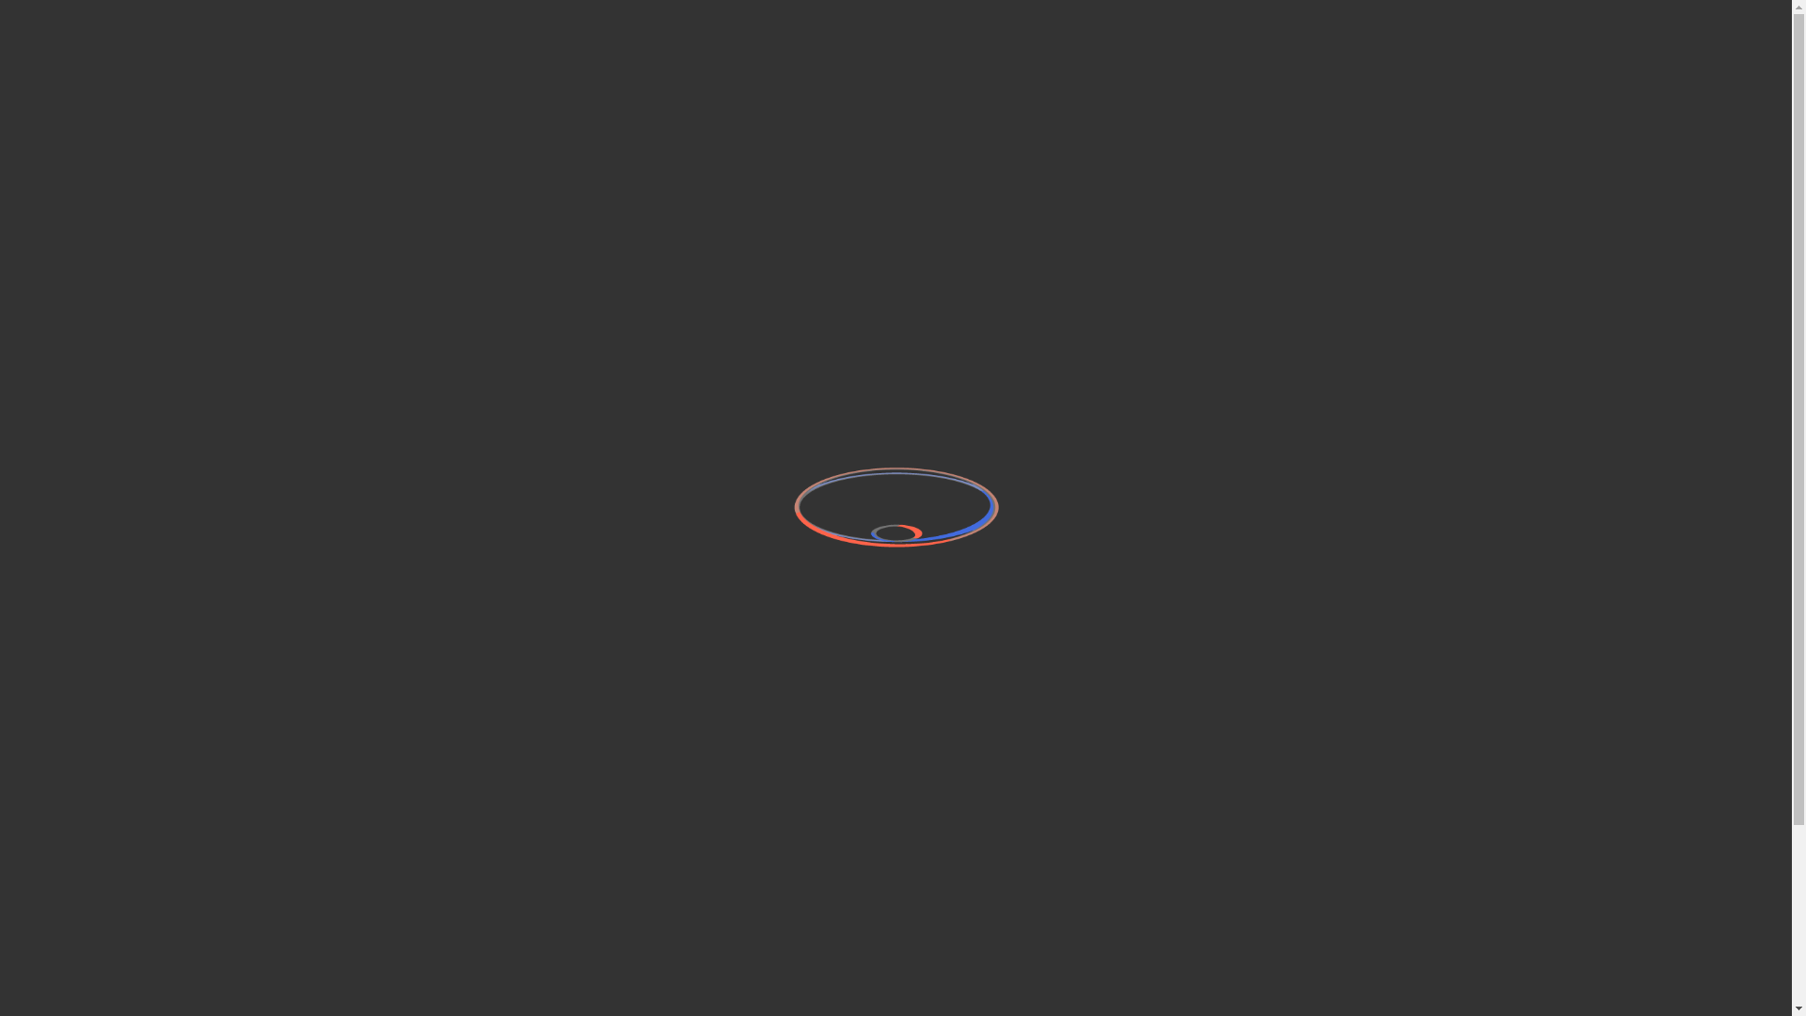 The height and width of the screenshot is (1016, 1806). What do you see at coordinates (461, 952) in the screenshot?
I see `W` at bounding box center [461, 952].